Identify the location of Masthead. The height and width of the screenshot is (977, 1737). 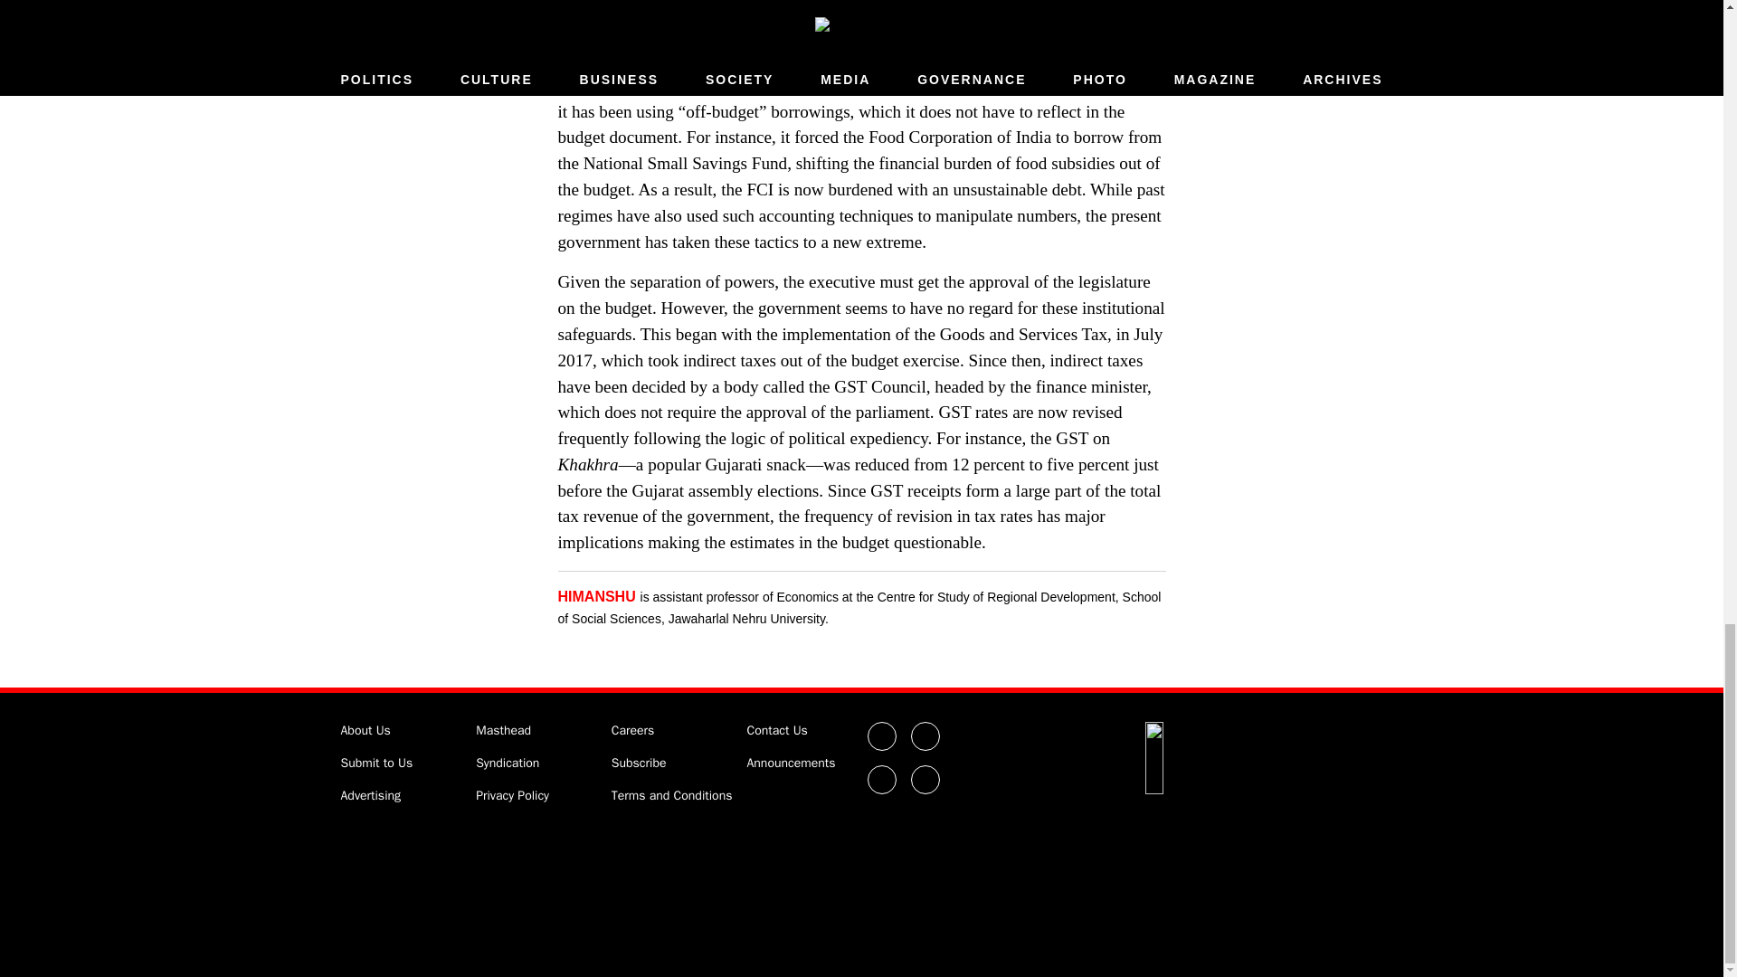
(503, 731).